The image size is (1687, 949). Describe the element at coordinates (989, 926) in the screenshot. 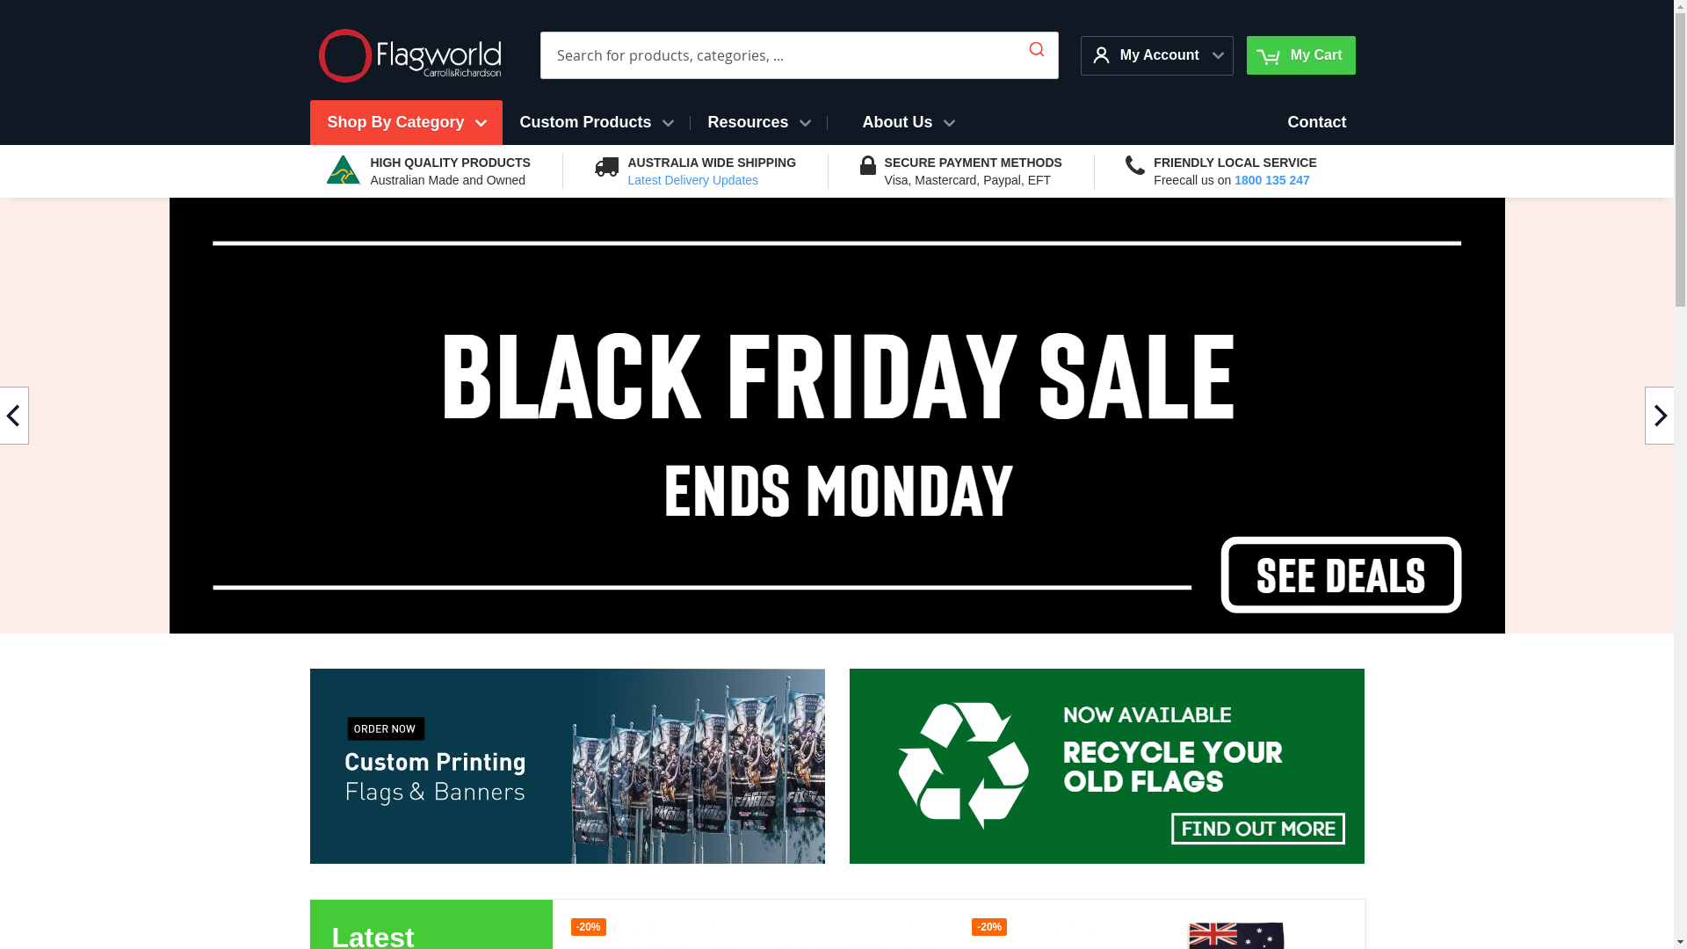

I see `-20%` at that location.